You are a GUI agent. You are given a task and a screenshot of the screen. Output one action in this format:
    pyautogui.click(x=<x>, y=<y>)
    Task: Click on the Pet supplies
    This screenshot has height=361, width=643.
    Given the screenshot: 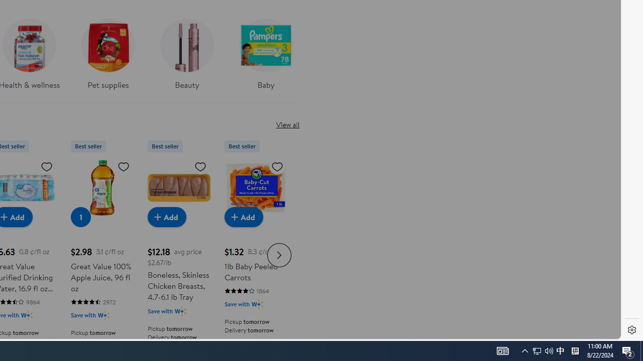 What is the action you would take?
    pyautogui.click(x=108, y=57)
    